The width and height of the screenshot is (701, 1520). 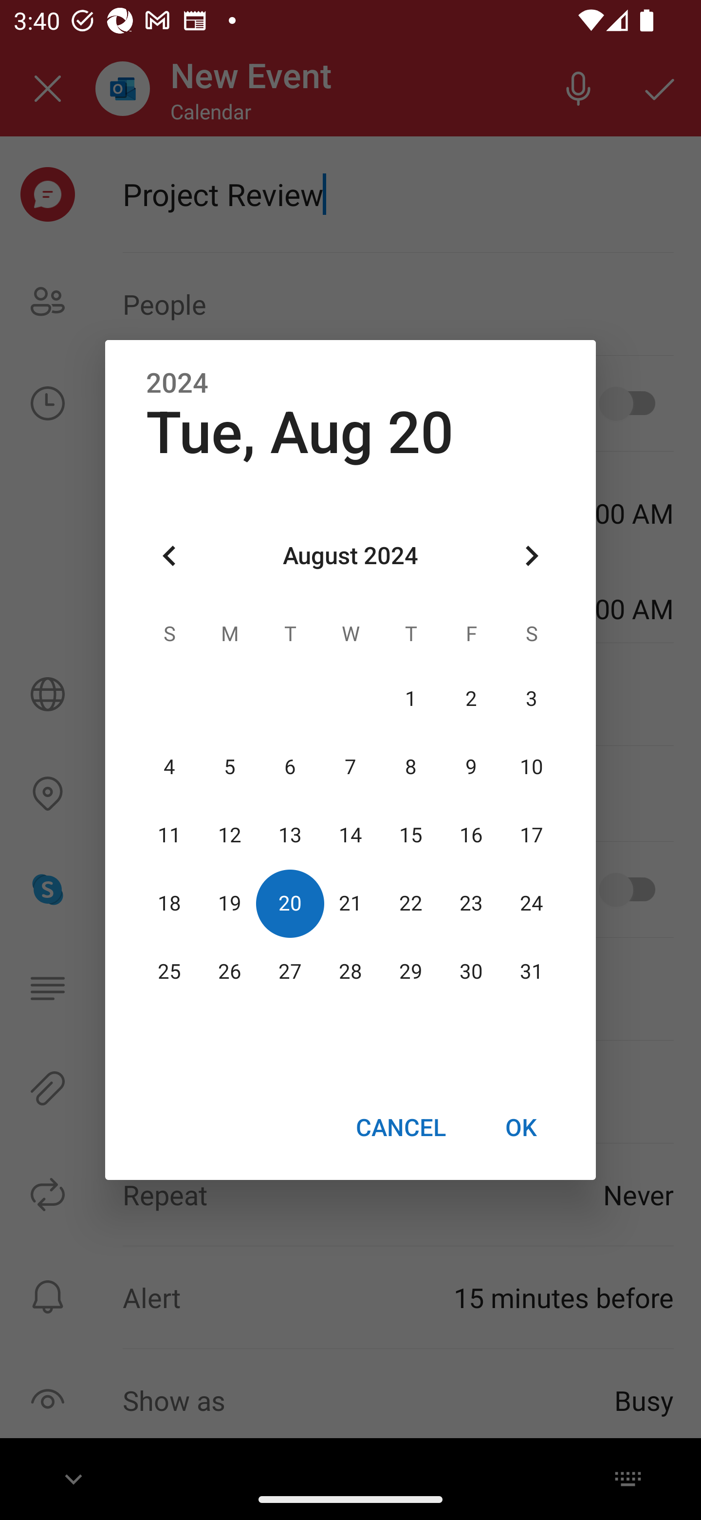 What do you see at coordinates (350, 903) in the screenshot?
I see `21 21 August 2024` at bounding box center [350, 903].